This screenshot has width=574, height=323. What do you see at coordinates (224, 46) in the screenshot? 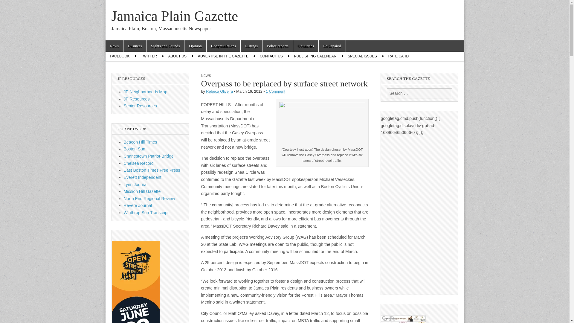
I see `Congratulations` at bounding box center [224, 46].